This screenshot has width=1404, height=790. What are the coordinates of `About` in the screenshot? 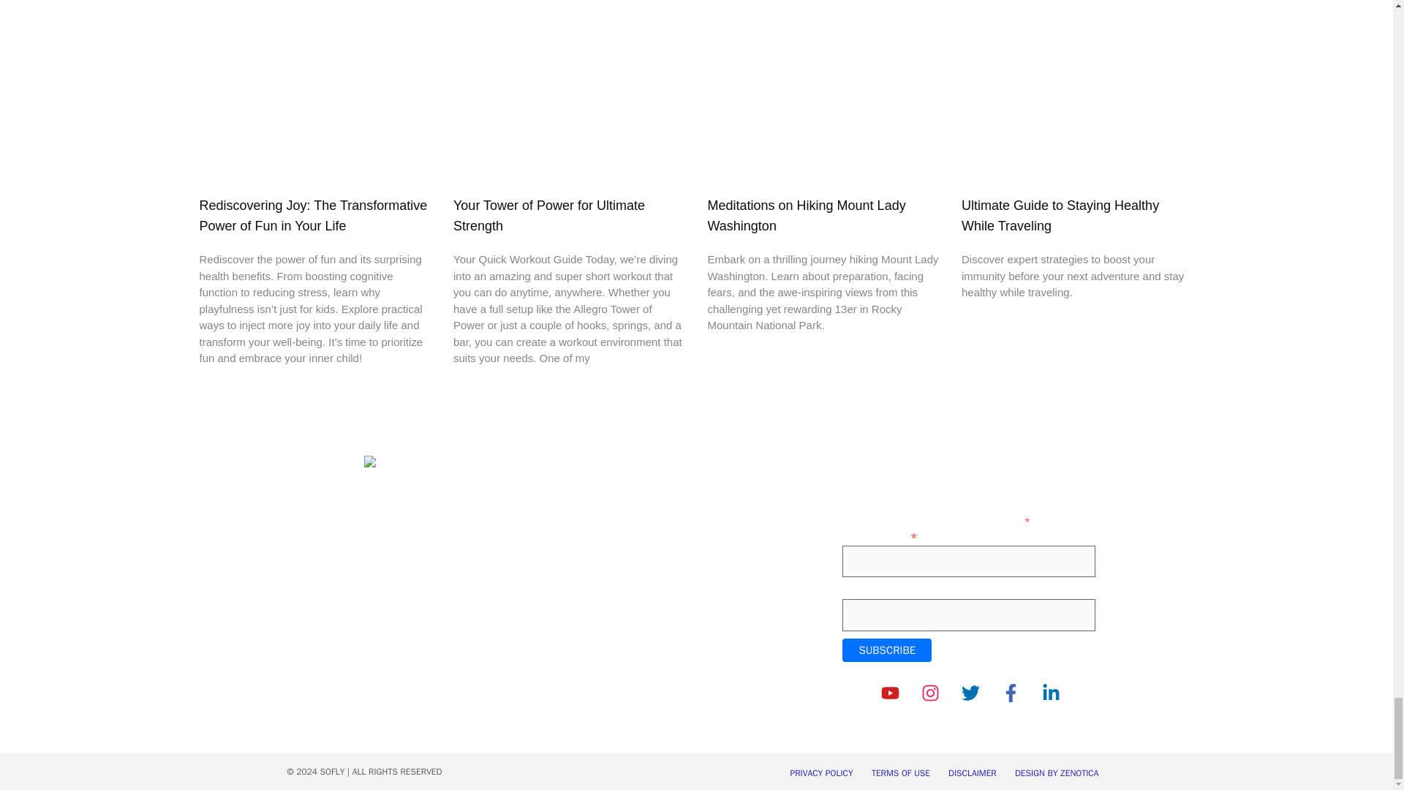 It's located at (603, 493).